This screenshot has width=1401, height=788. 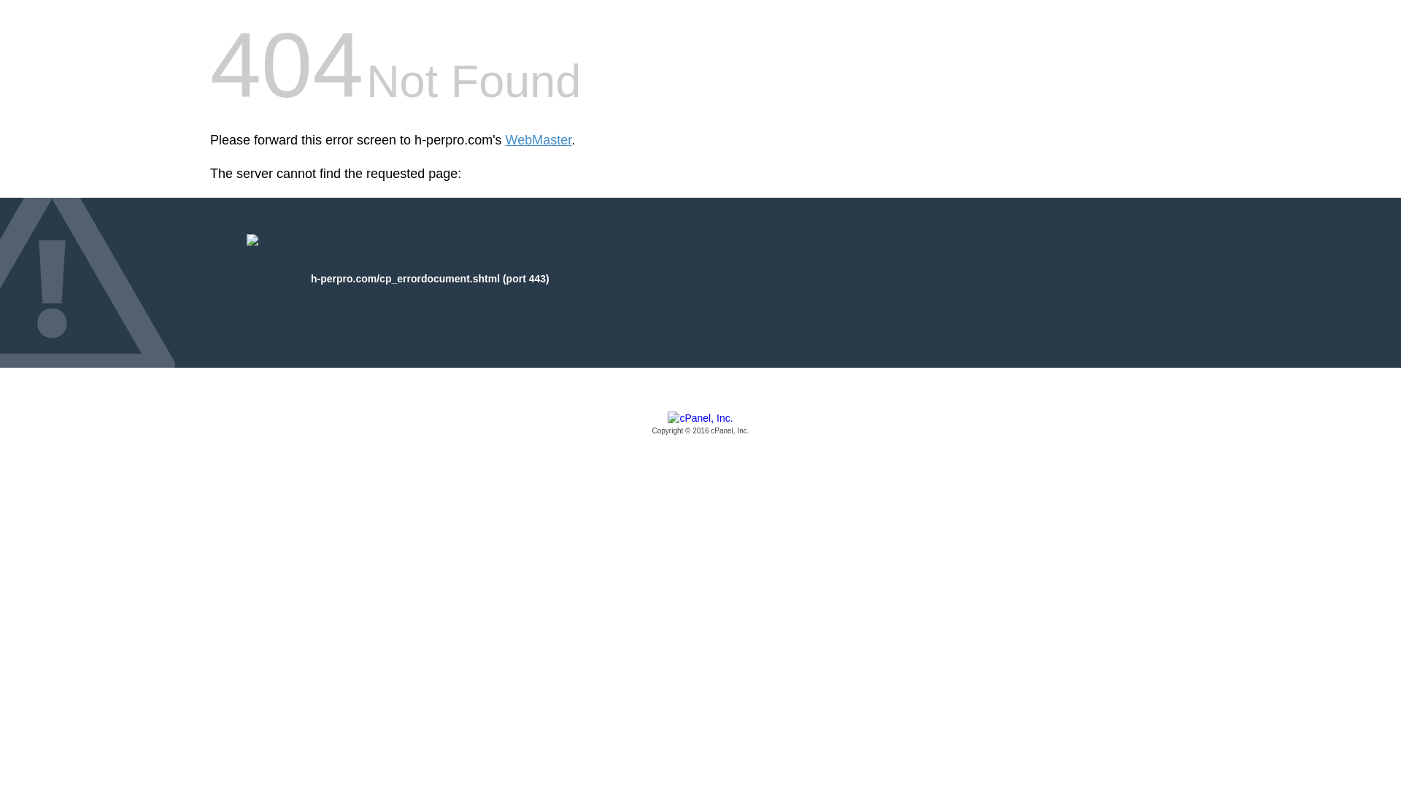 I want to click on WebMaster, so click(x=539, y=140).